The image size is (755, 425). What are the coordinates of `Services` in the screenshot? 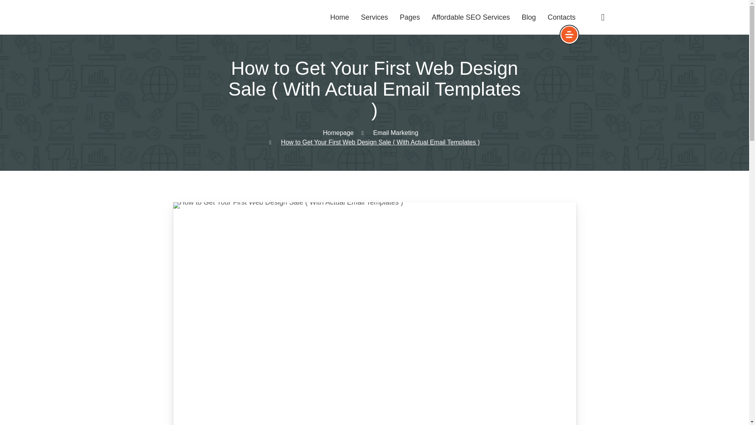 It's located at (374, 17).